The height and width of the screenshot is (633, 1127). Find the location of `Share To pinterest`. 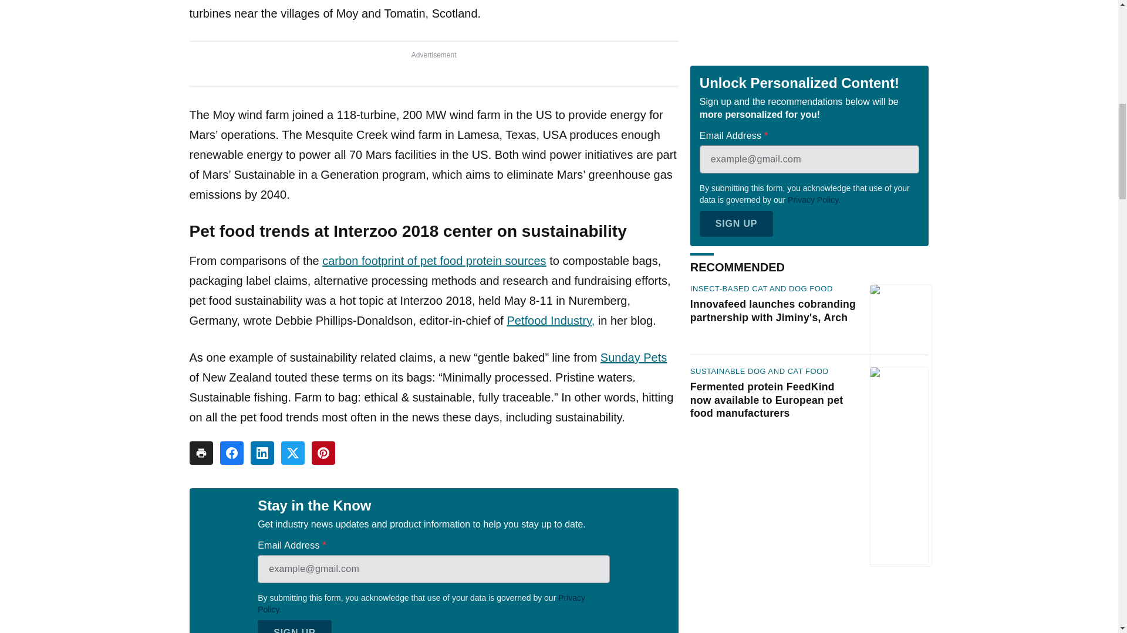

Share To pinterest is located at coordinates (323, 452).